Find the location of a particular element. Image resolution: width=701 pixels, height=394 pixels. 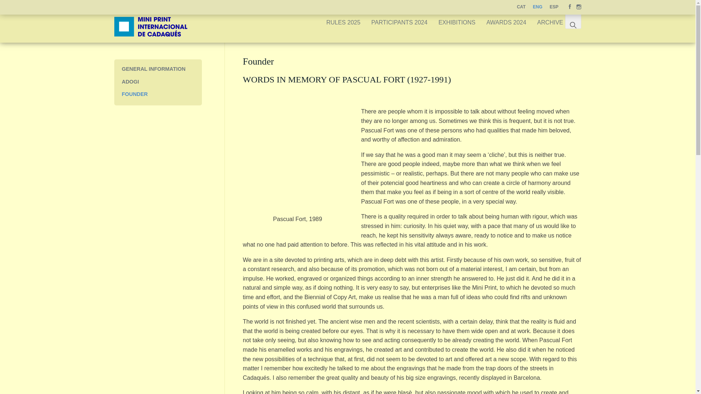

EXHIBITIONS is located at coordinates (457, 23).